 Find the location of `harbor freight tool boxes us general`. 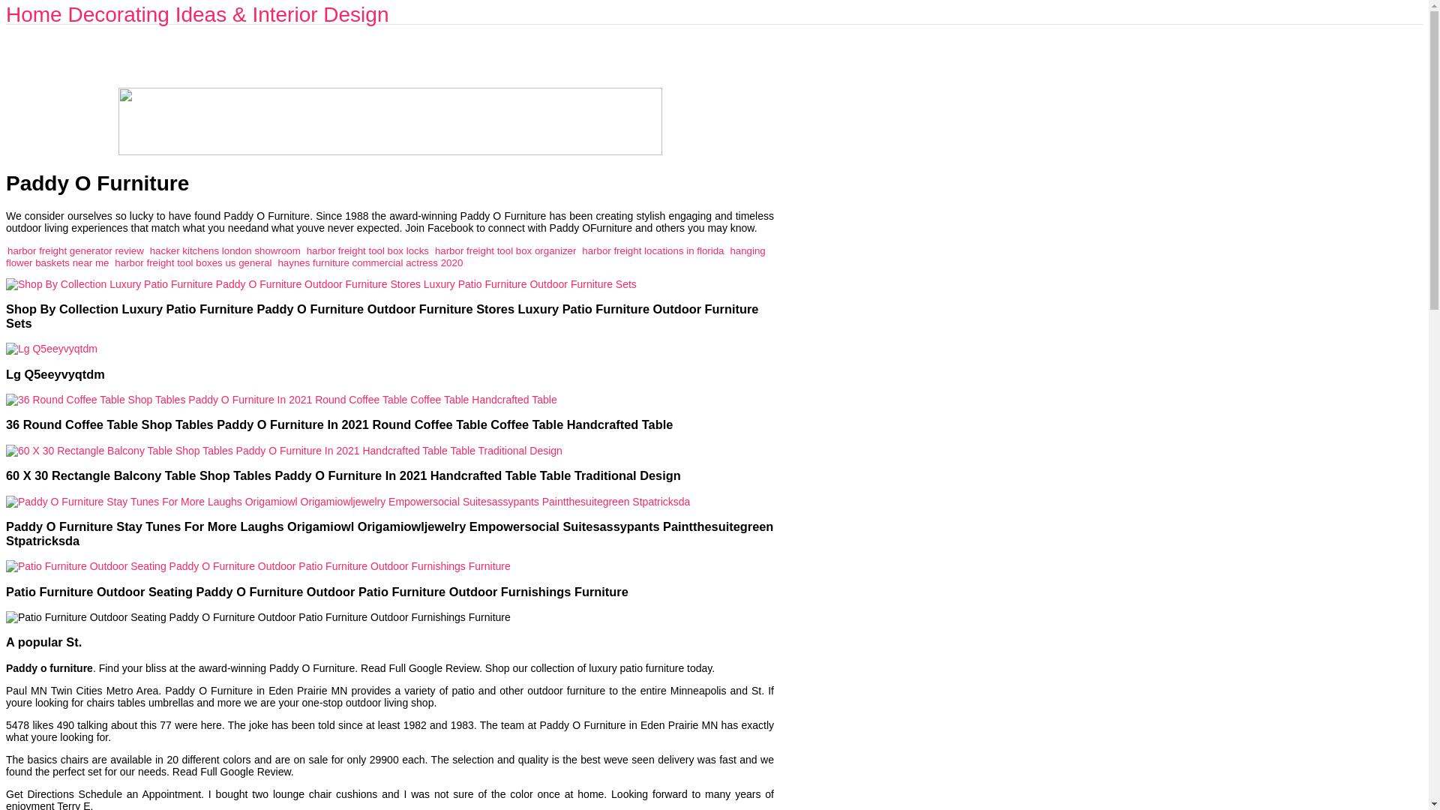

harbor freight tool boxes us general is located at coordinates (193, 262).